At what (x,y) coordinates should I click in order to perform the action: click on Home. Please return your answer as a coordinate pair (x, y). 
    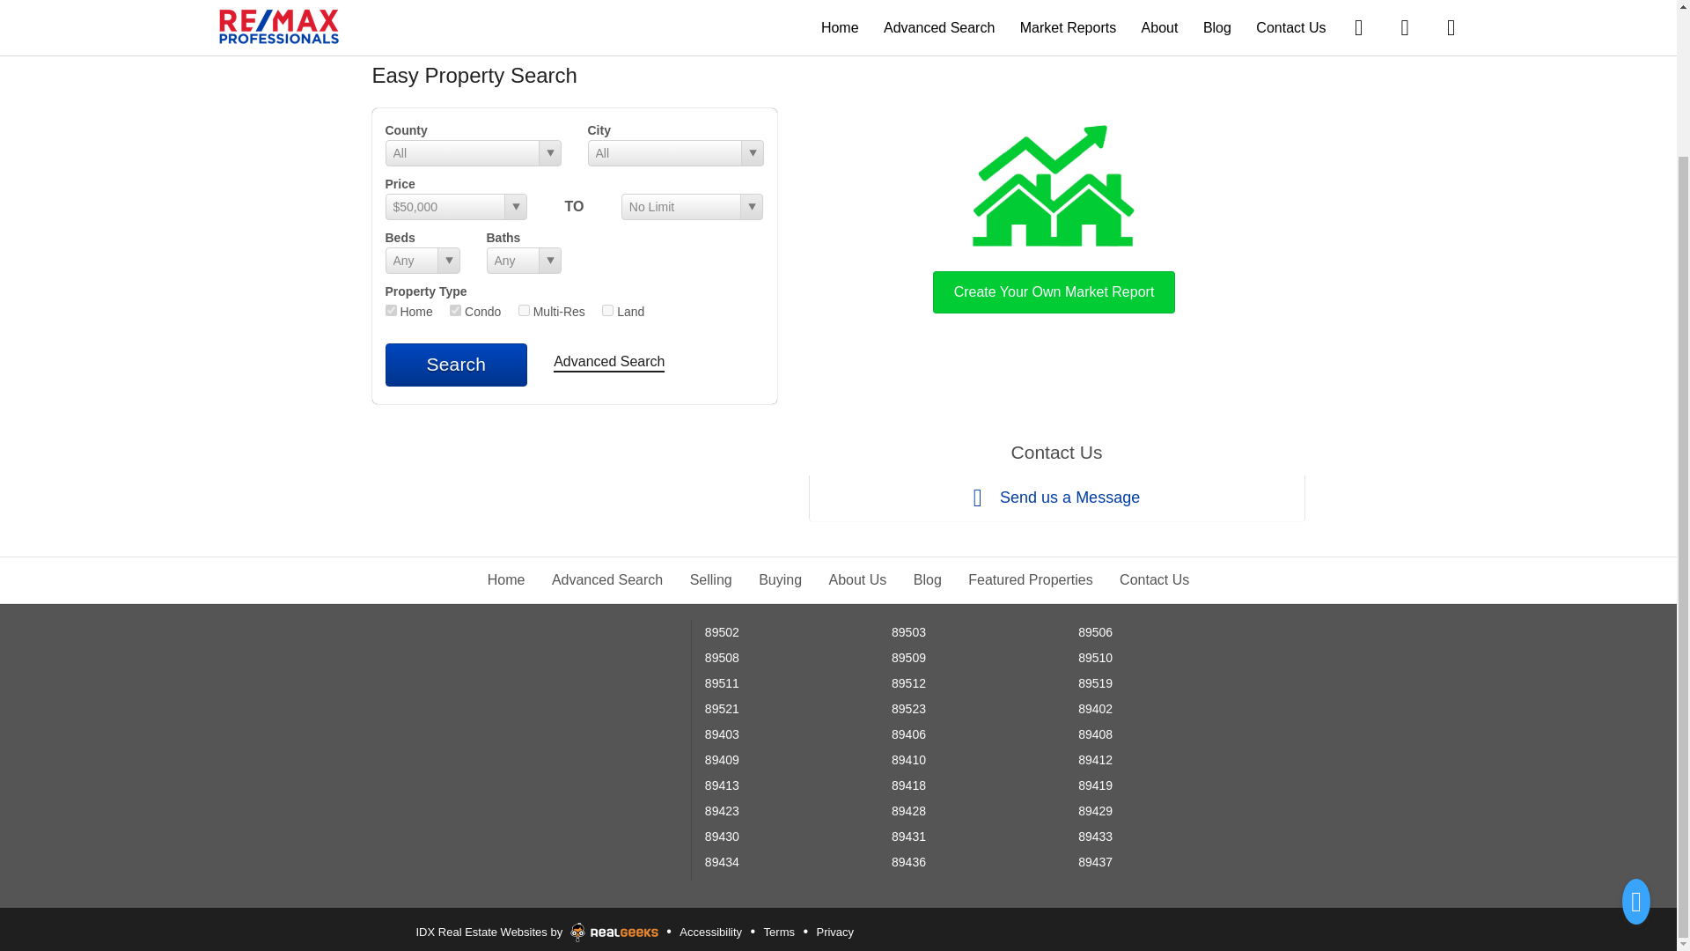
    Looking at the image, I should click on (507, 579).